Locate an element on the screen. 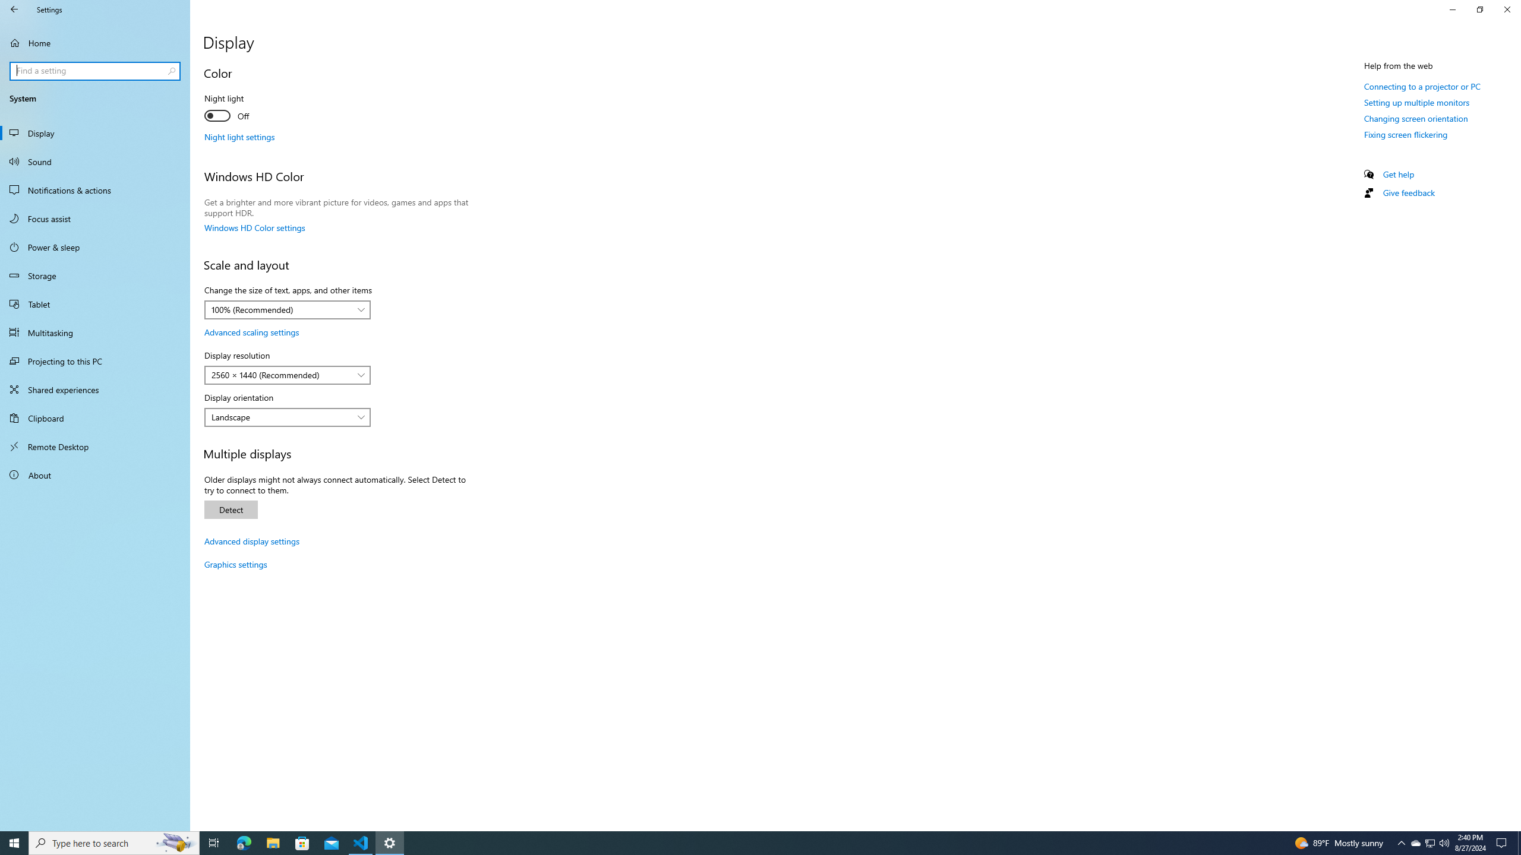 This screenshot has width=1521, height=855. Display is located at coordinates (95, 133).